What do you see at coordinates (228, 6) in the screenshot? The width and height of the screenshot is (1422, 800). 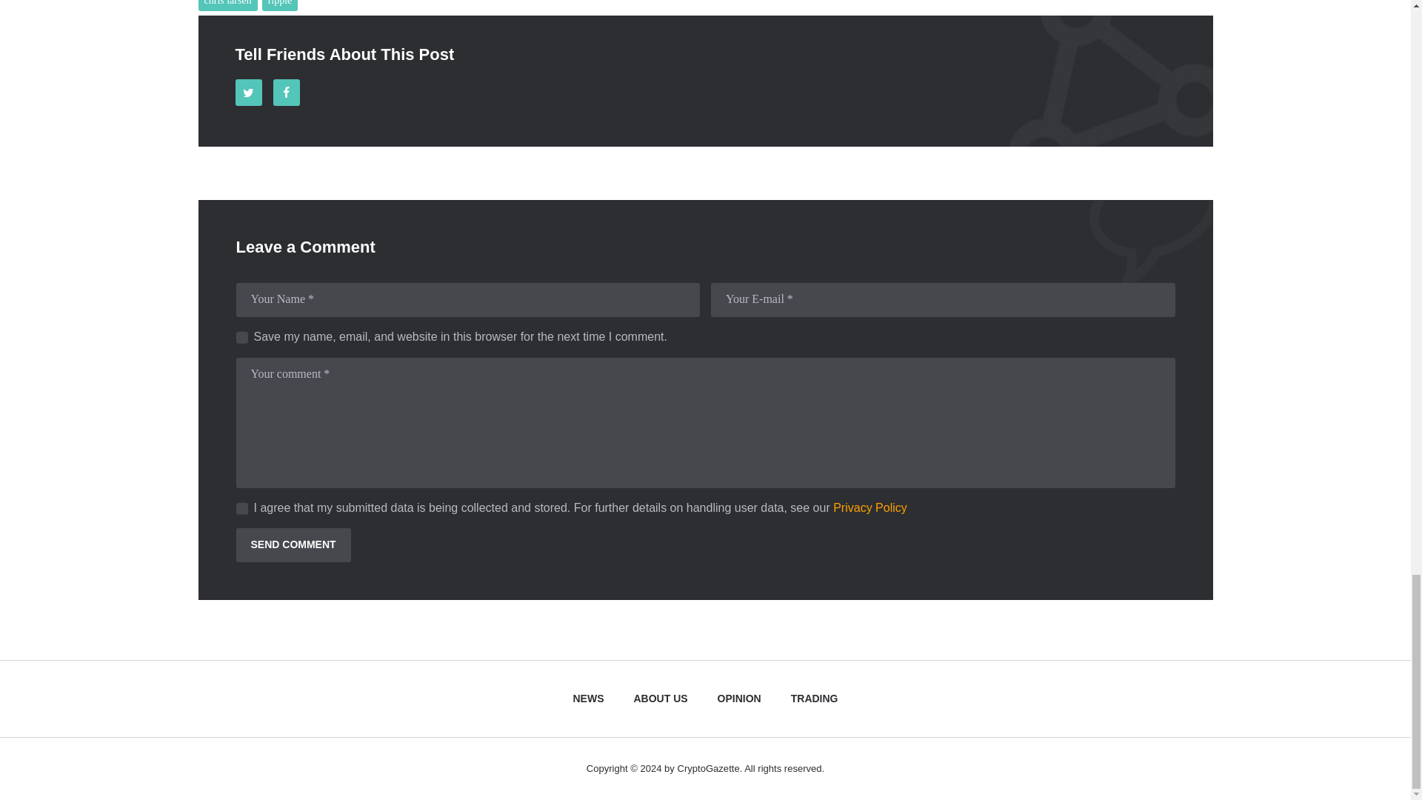 I see `chris larsen` at bounding box center [228, 6].